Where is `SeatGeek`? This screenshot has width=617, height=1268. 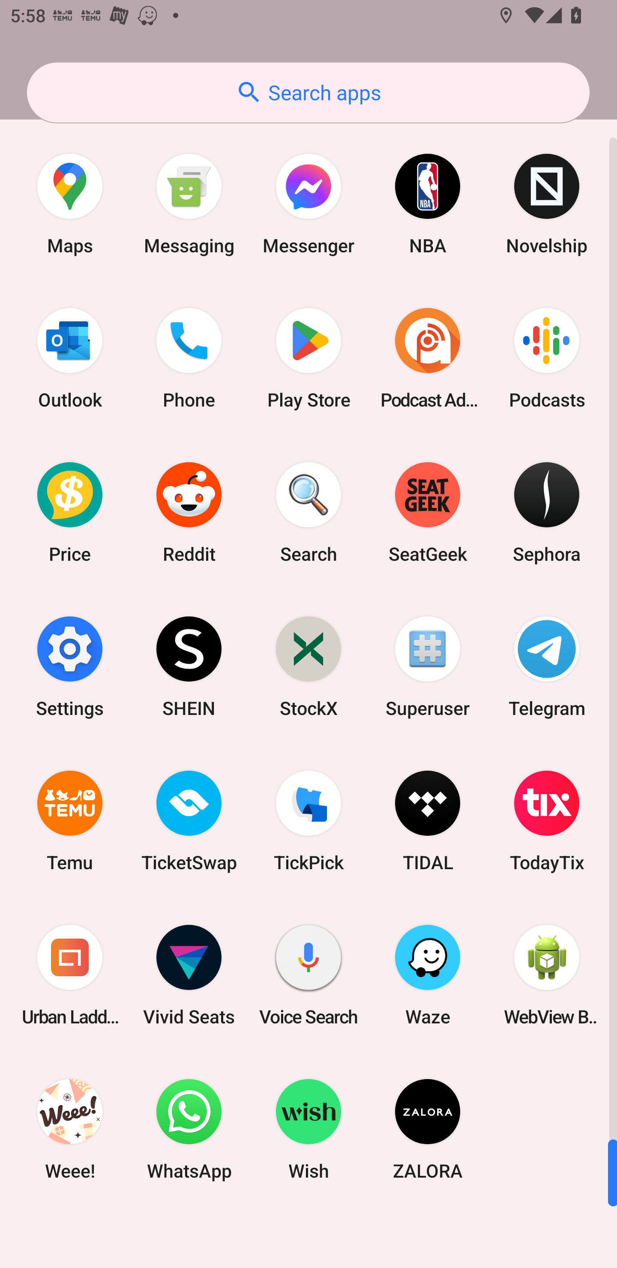 SeatGeek is located at coordinates (428, 512).